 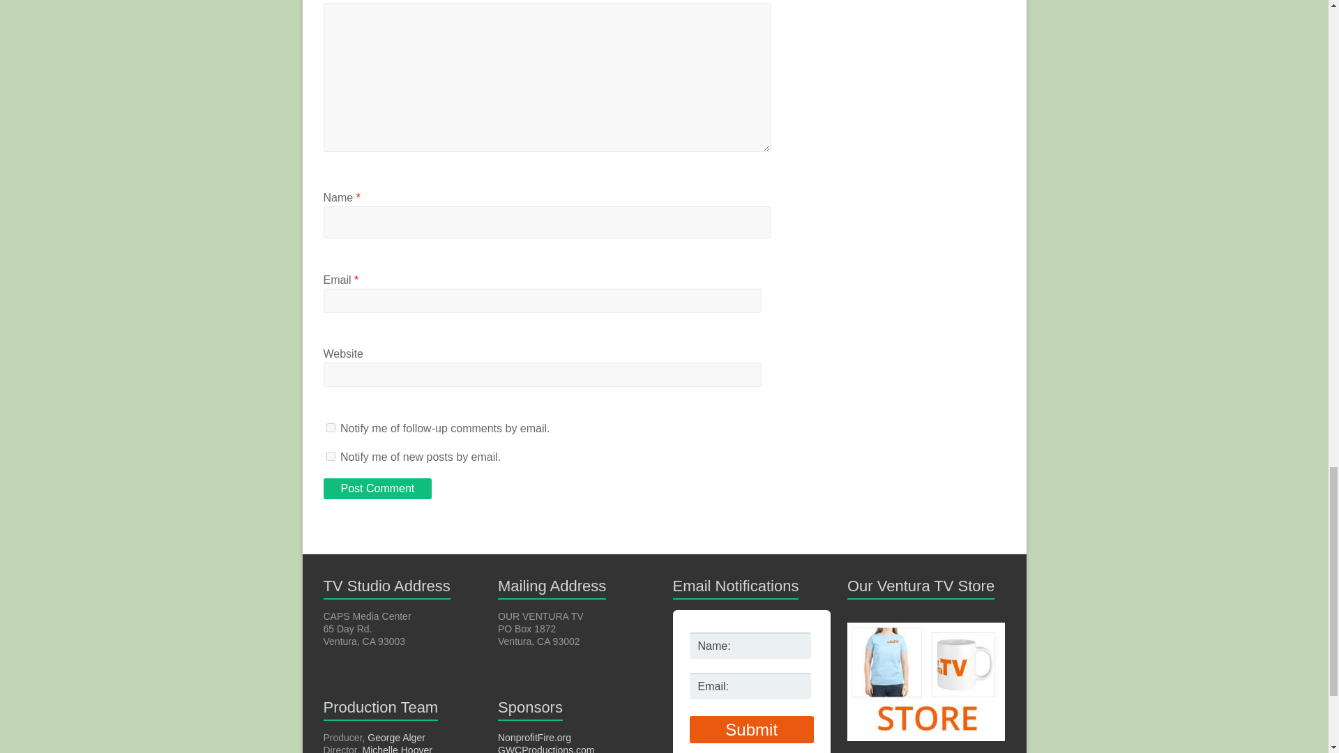 I want to click on Email:, so click(x=750, y=686).